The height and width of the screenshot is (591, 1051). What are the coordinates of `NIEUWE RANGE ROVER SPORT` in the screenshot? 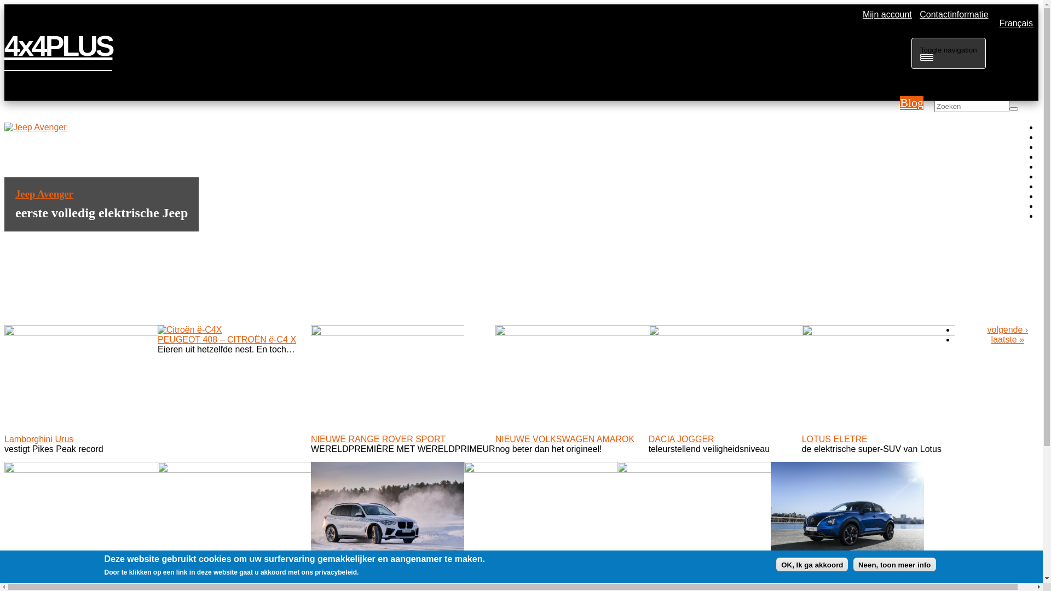 It's located at (378, 439).